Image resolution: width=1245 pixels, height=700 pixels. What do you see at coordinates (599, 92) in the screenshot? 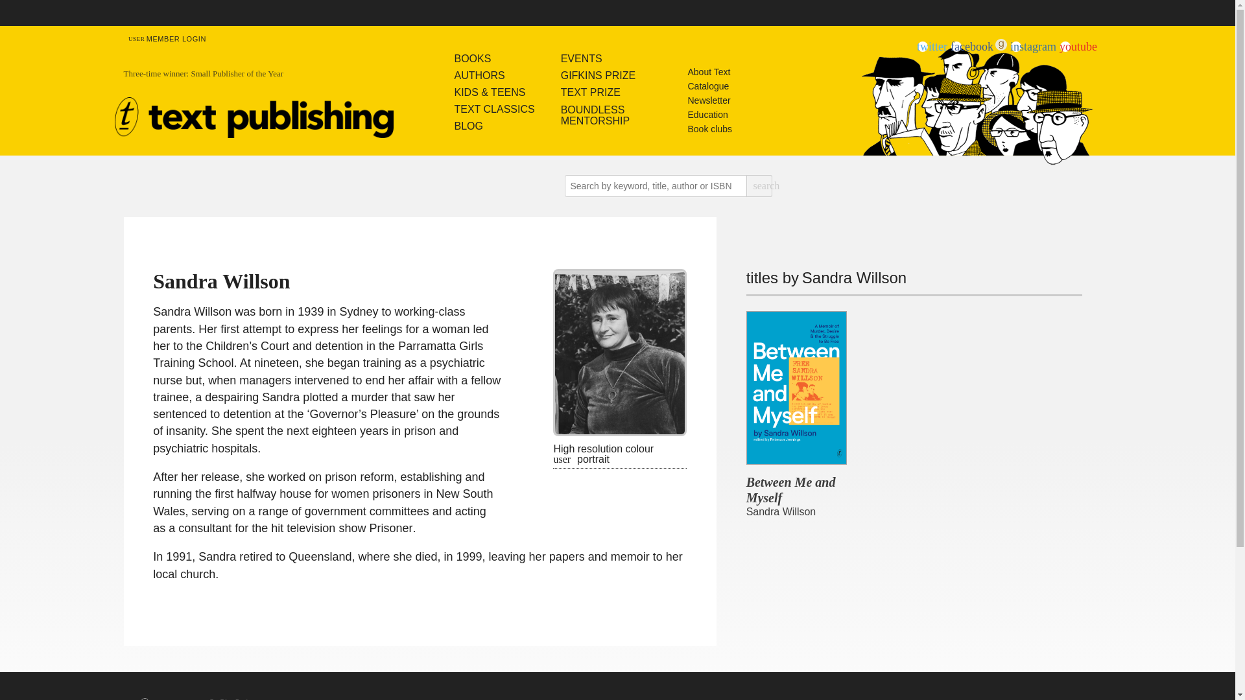
I see `TEXT PRIZE` at bounding box center [599, 92].